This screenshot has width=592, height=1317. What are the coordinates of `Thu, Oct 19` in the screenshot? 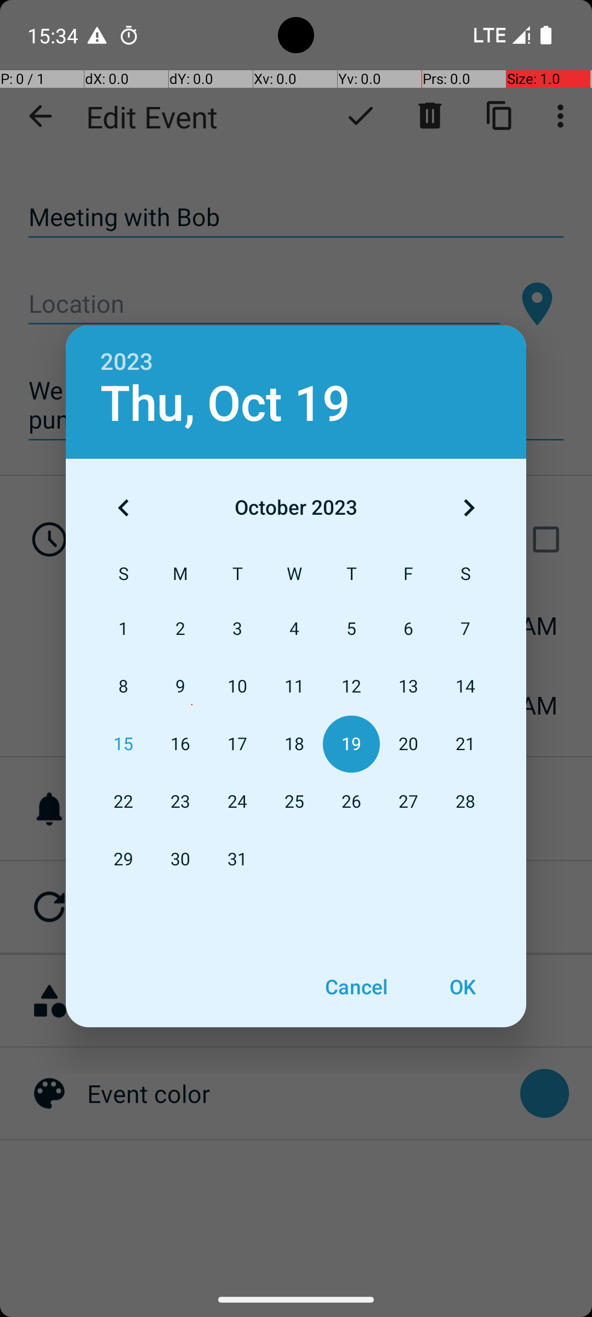 It's located at (225, 404).